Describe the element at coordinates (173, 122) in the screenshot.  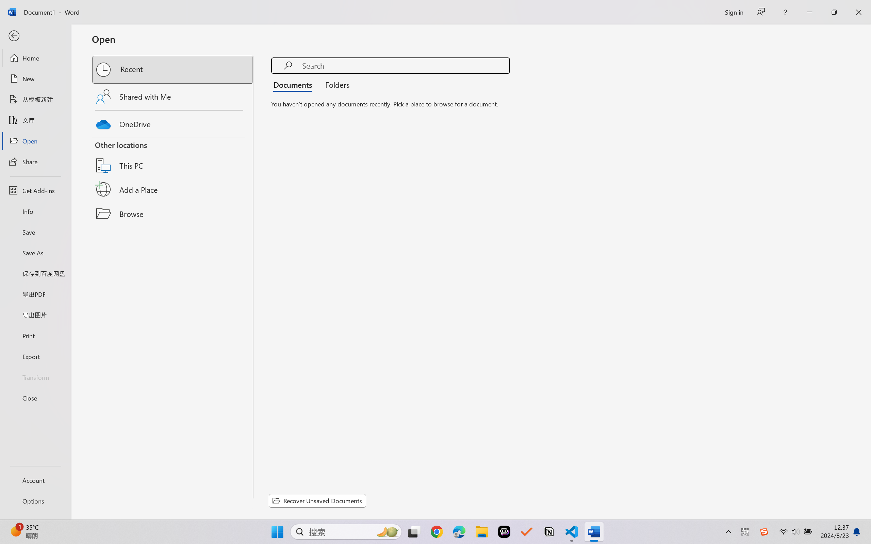
I see `OneDrive` at that location.